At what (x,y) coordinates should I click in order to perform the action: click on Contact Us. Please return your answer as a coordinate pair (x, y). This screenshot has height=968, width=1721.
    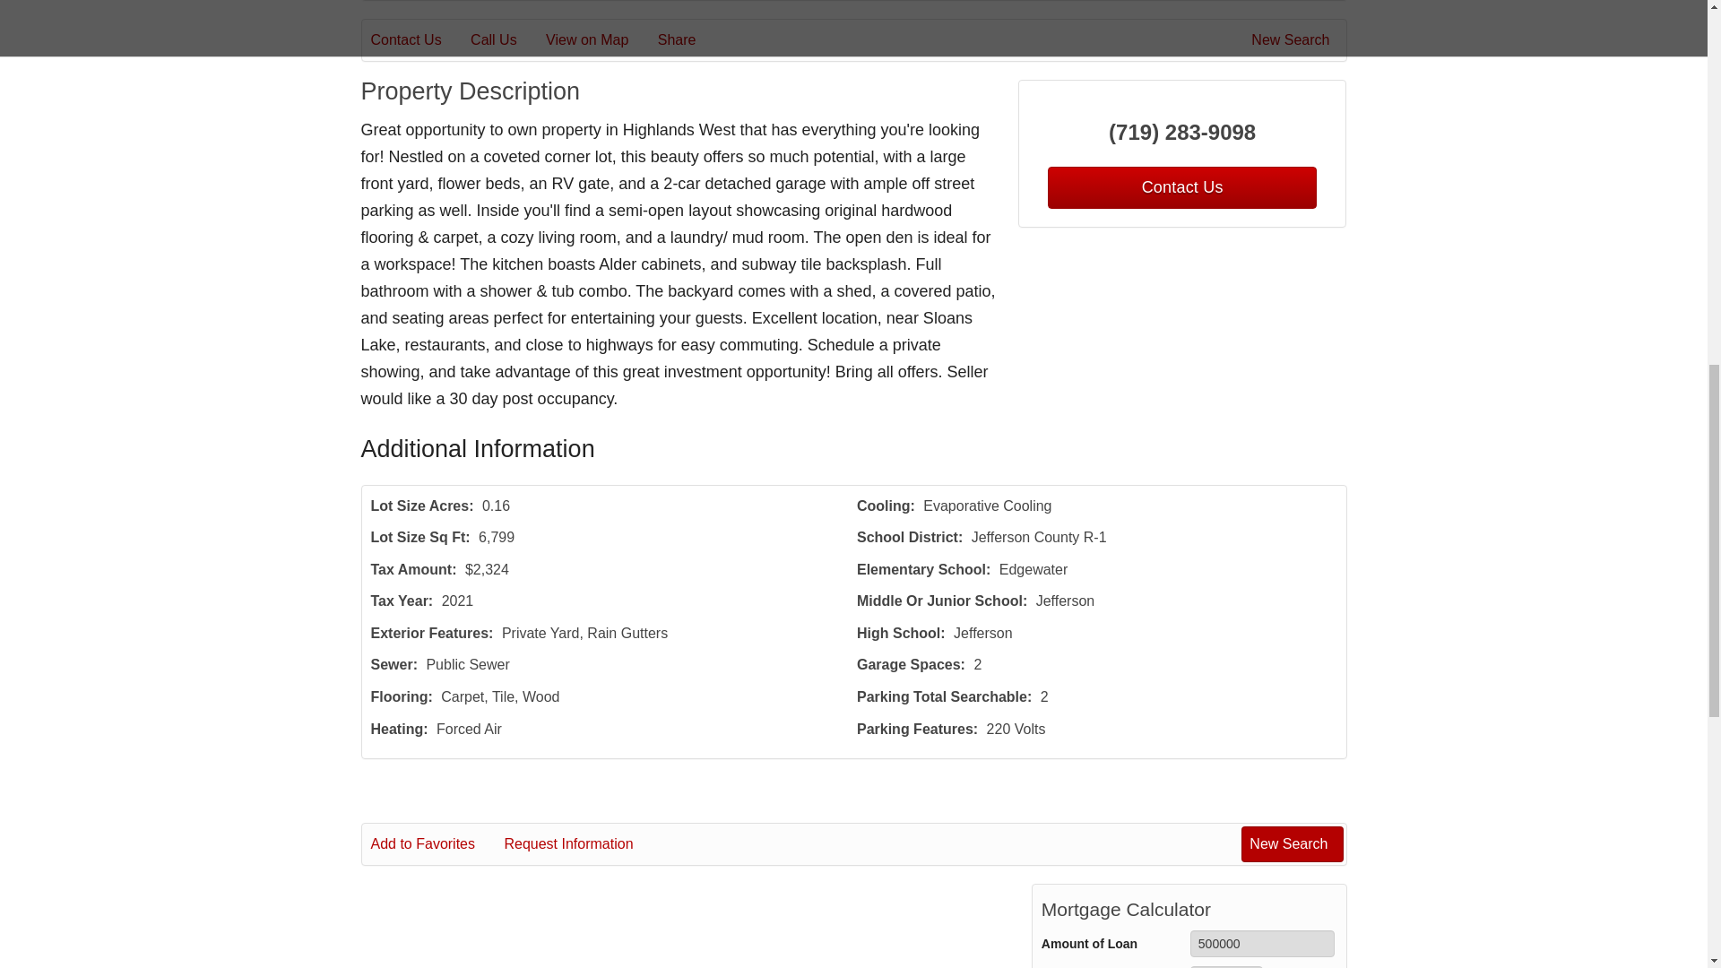
    Looking at the image, I should click on (1181, 187).